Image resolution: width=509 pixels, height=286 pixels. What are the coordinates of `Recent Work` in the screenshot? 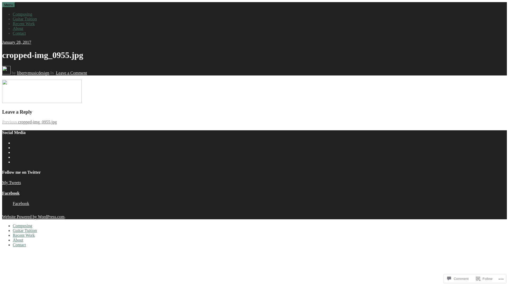 It's located at (24, 235).